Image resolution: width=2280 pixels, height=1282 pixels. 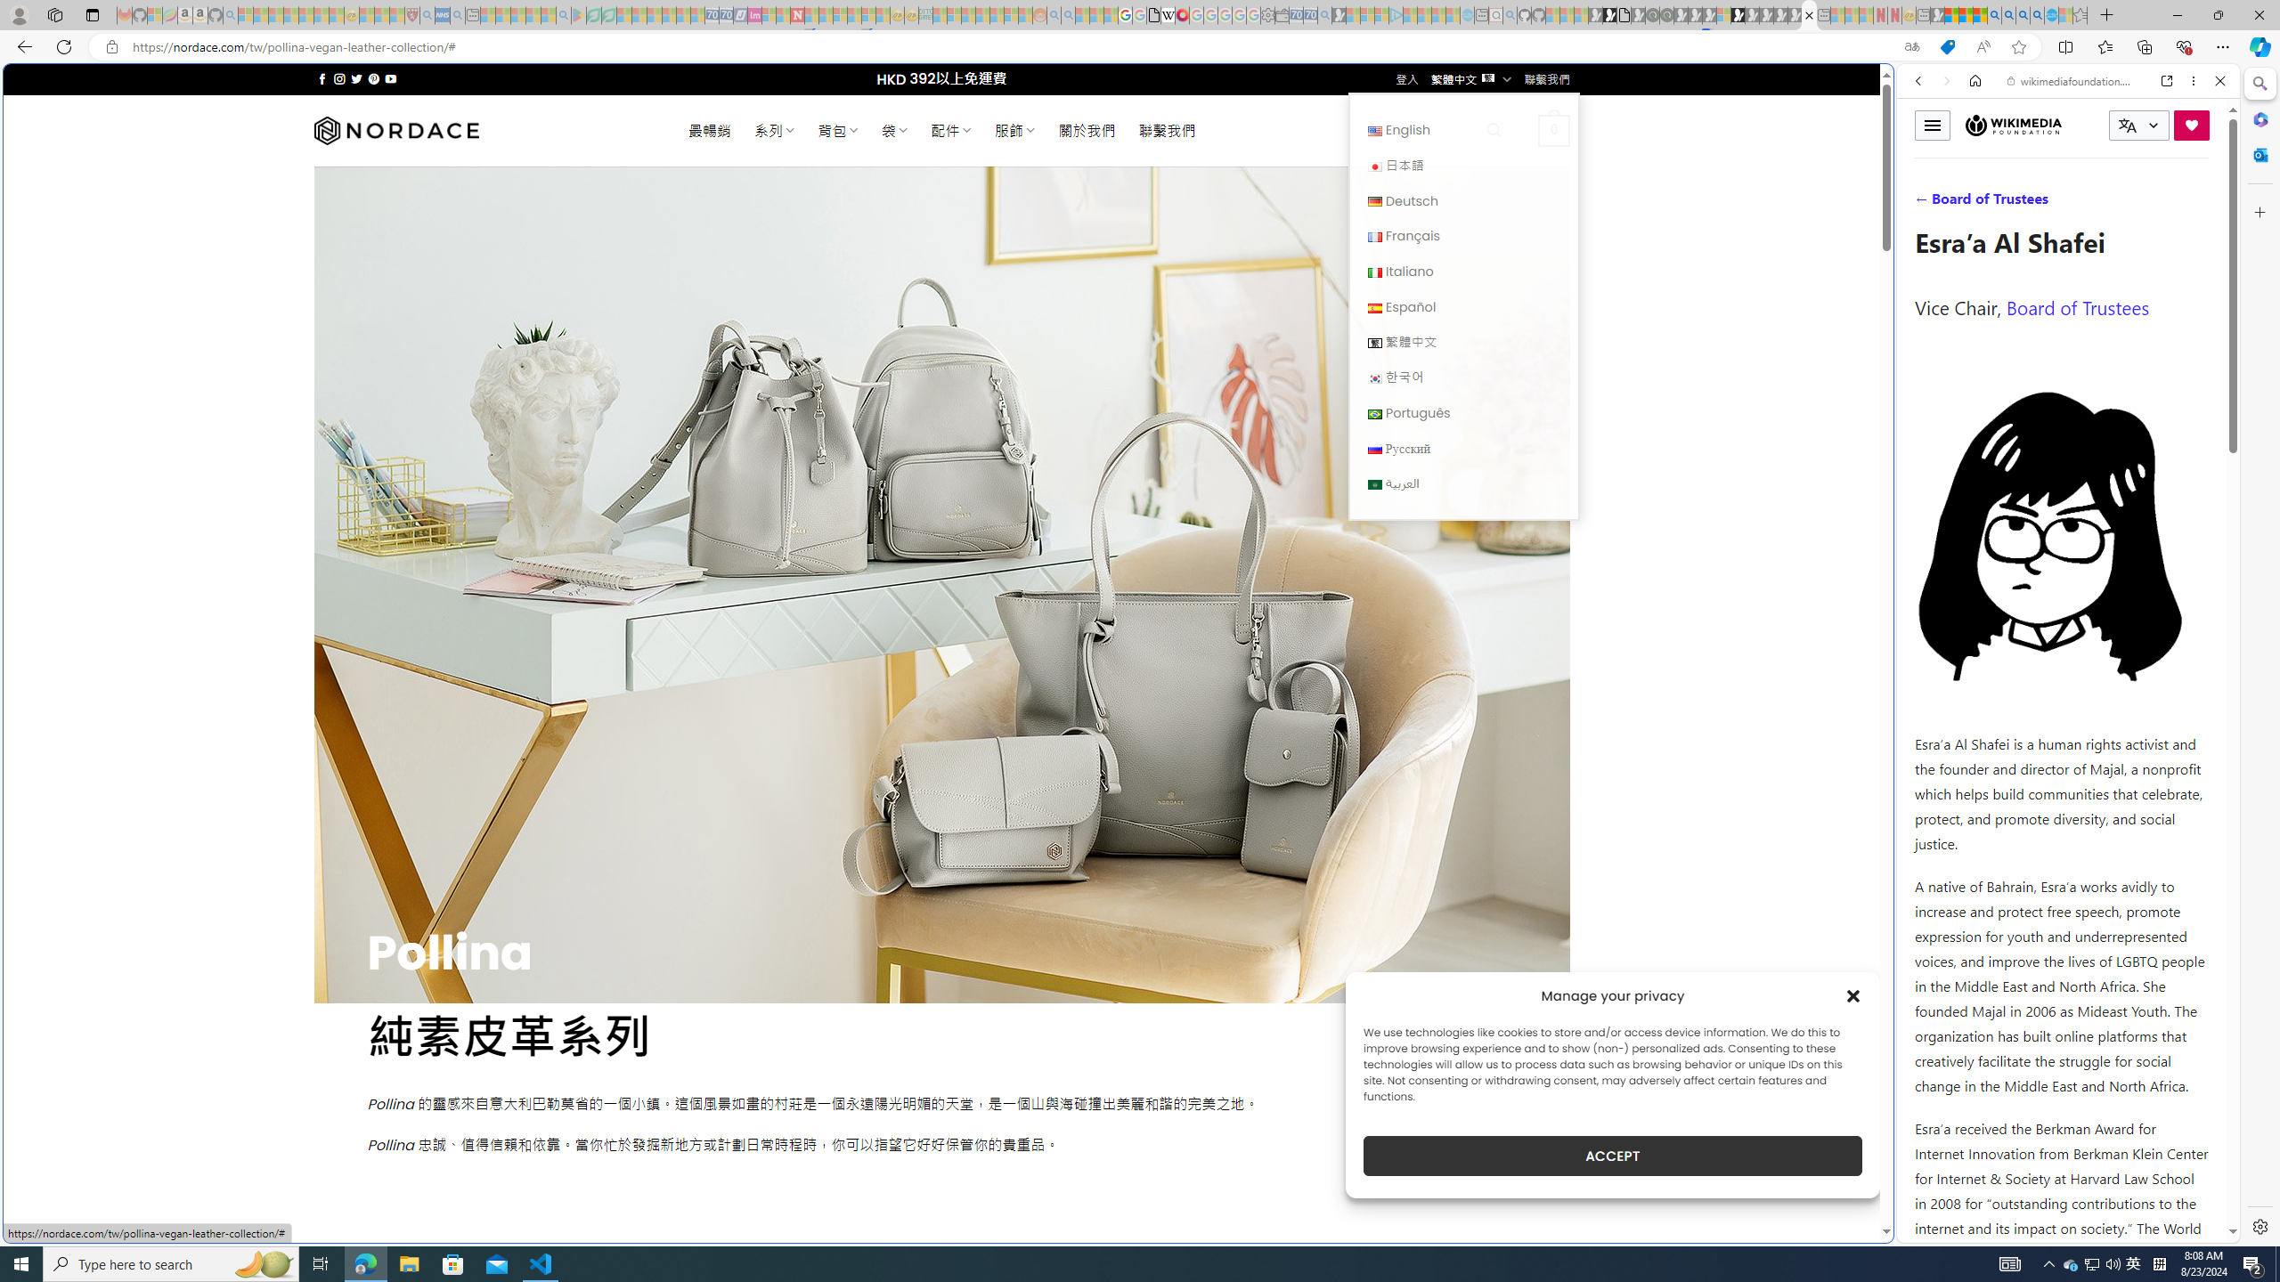 What do you see at coordinates (1853, 995) in the screenshot?
I see `Class: cmplz-close` at bounding box center [1853, 995].